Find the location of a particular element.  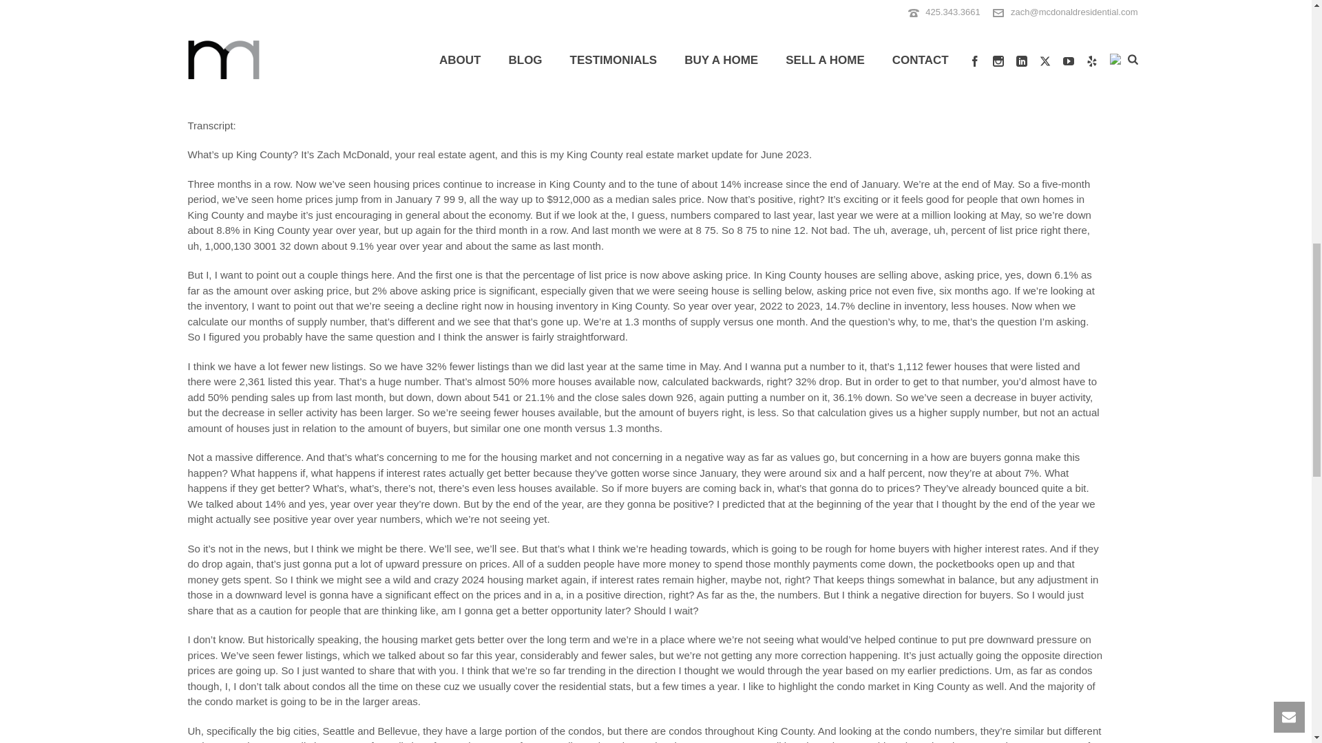

Print is located at coordinates (1093, 5).